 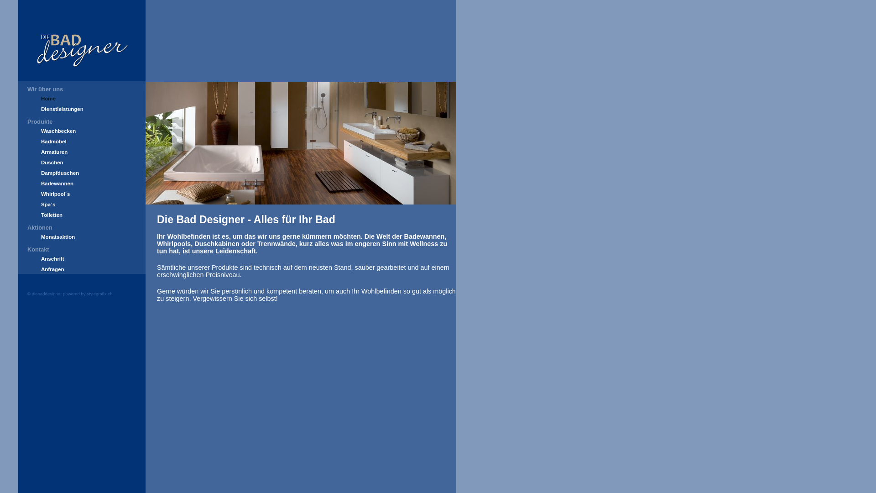 What do you see at coordinates (54, 152) in the screenshot?
I see `Armaturen` at bounding box center [54, 152].